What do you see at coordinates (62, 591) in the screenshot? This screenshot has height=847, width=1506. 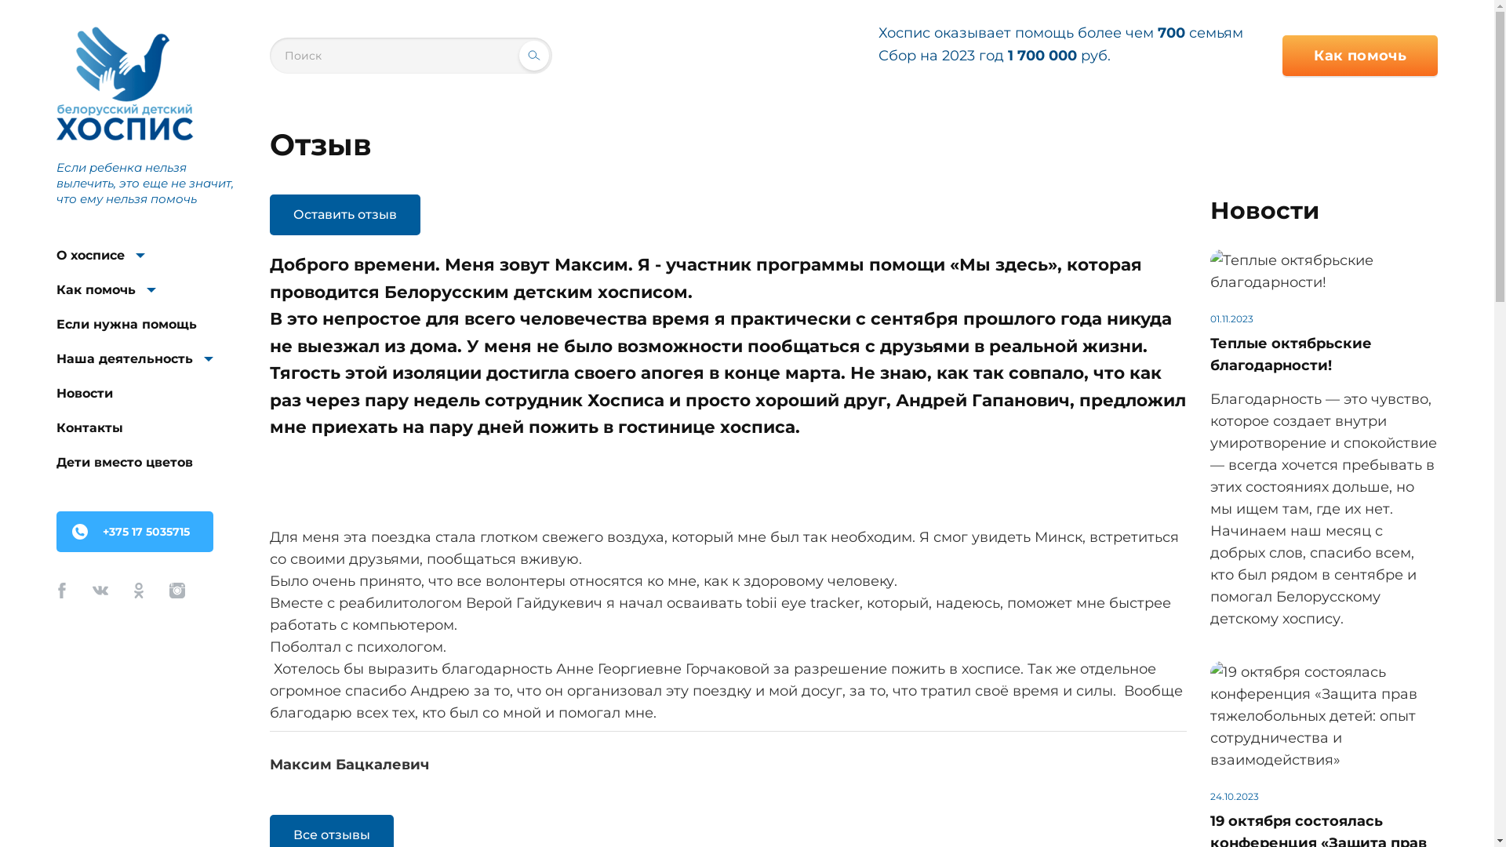 I see `Facebook` at bounding box center [62, 591].